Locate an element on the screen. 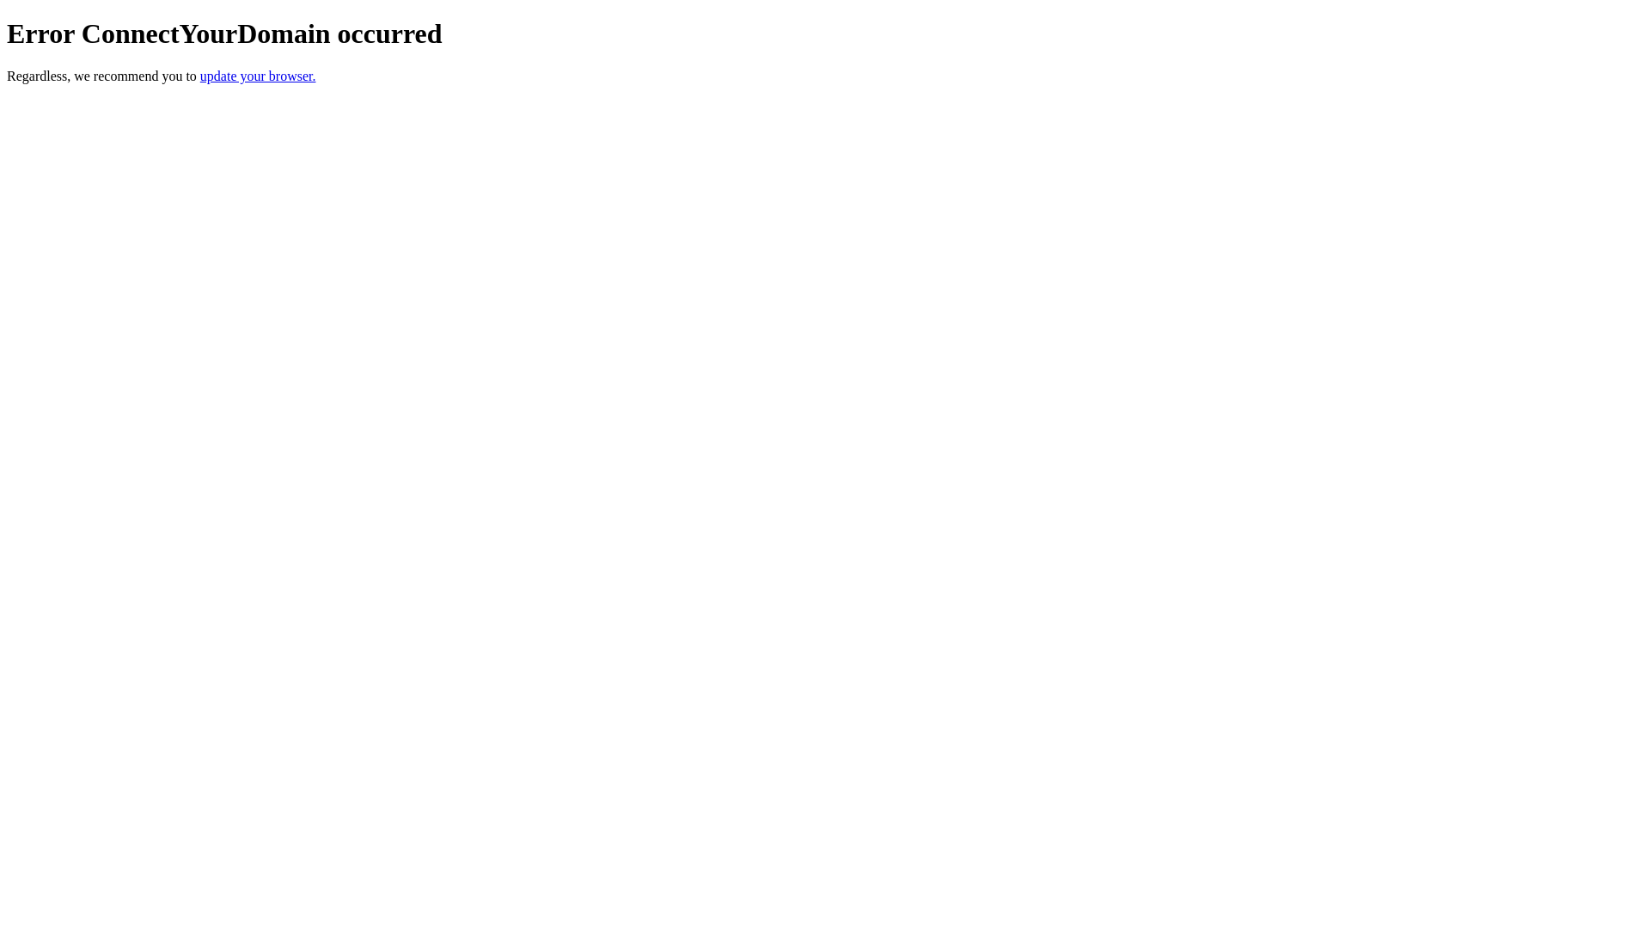  update your browser. is located at coordinates (258, 76).